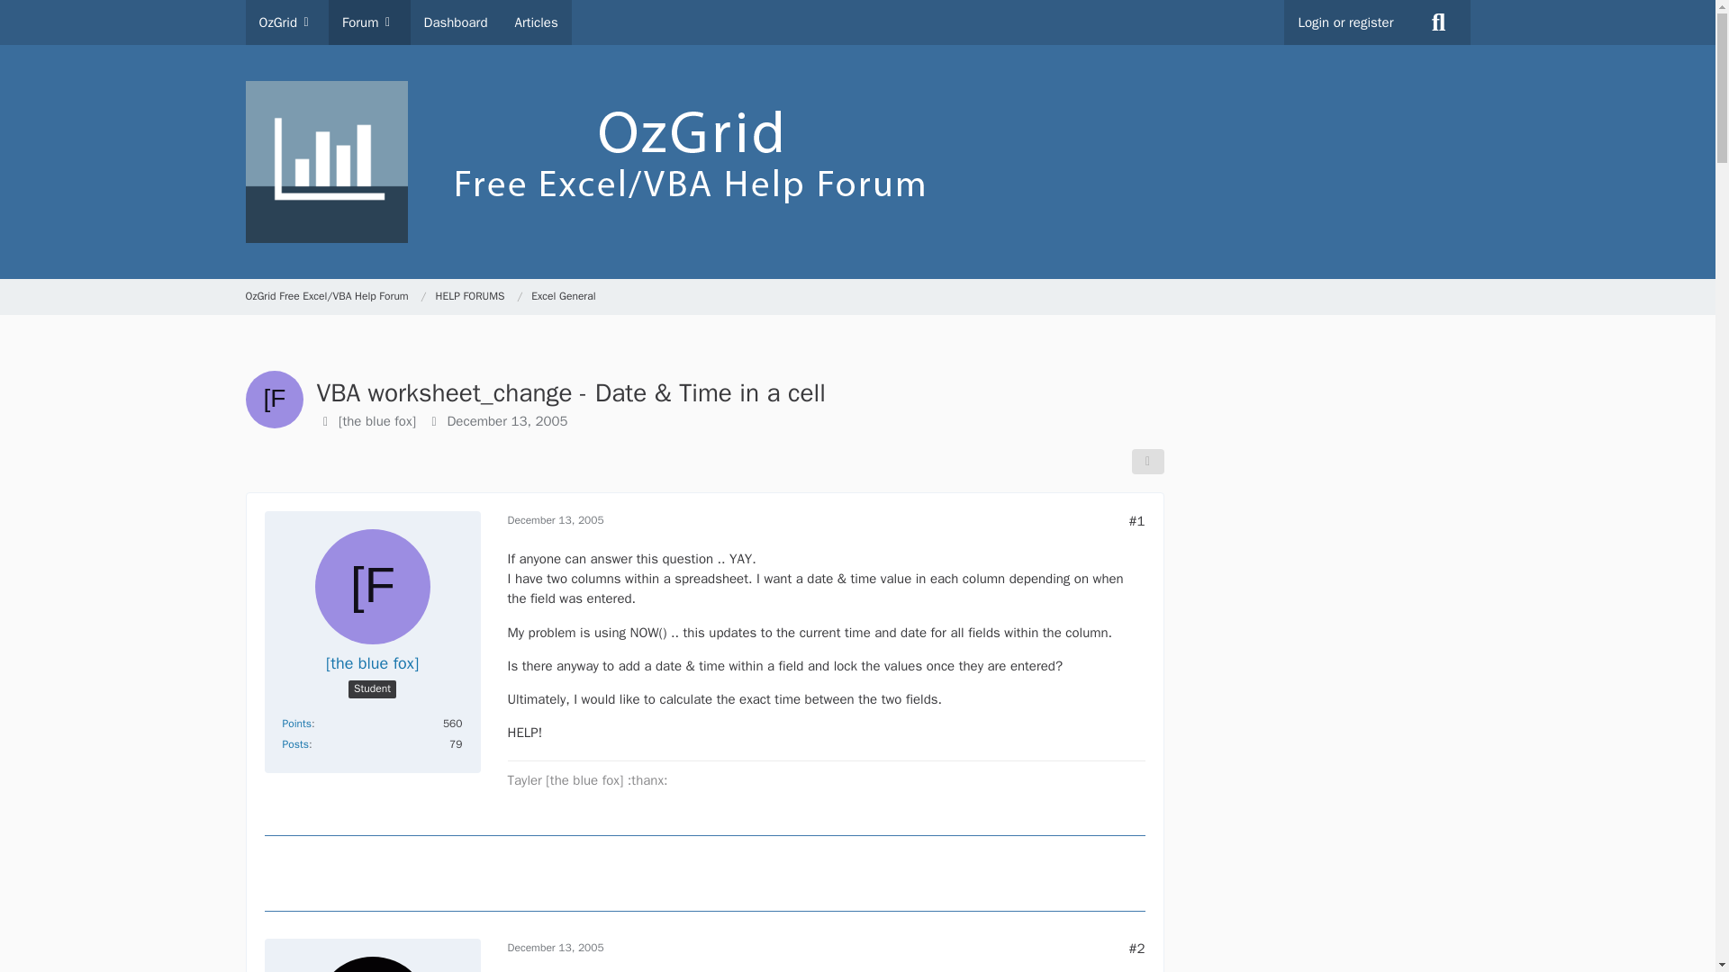 This screenshot has width=1729, height=972. I want to click on HELP FORUMS, so click(479, 297).